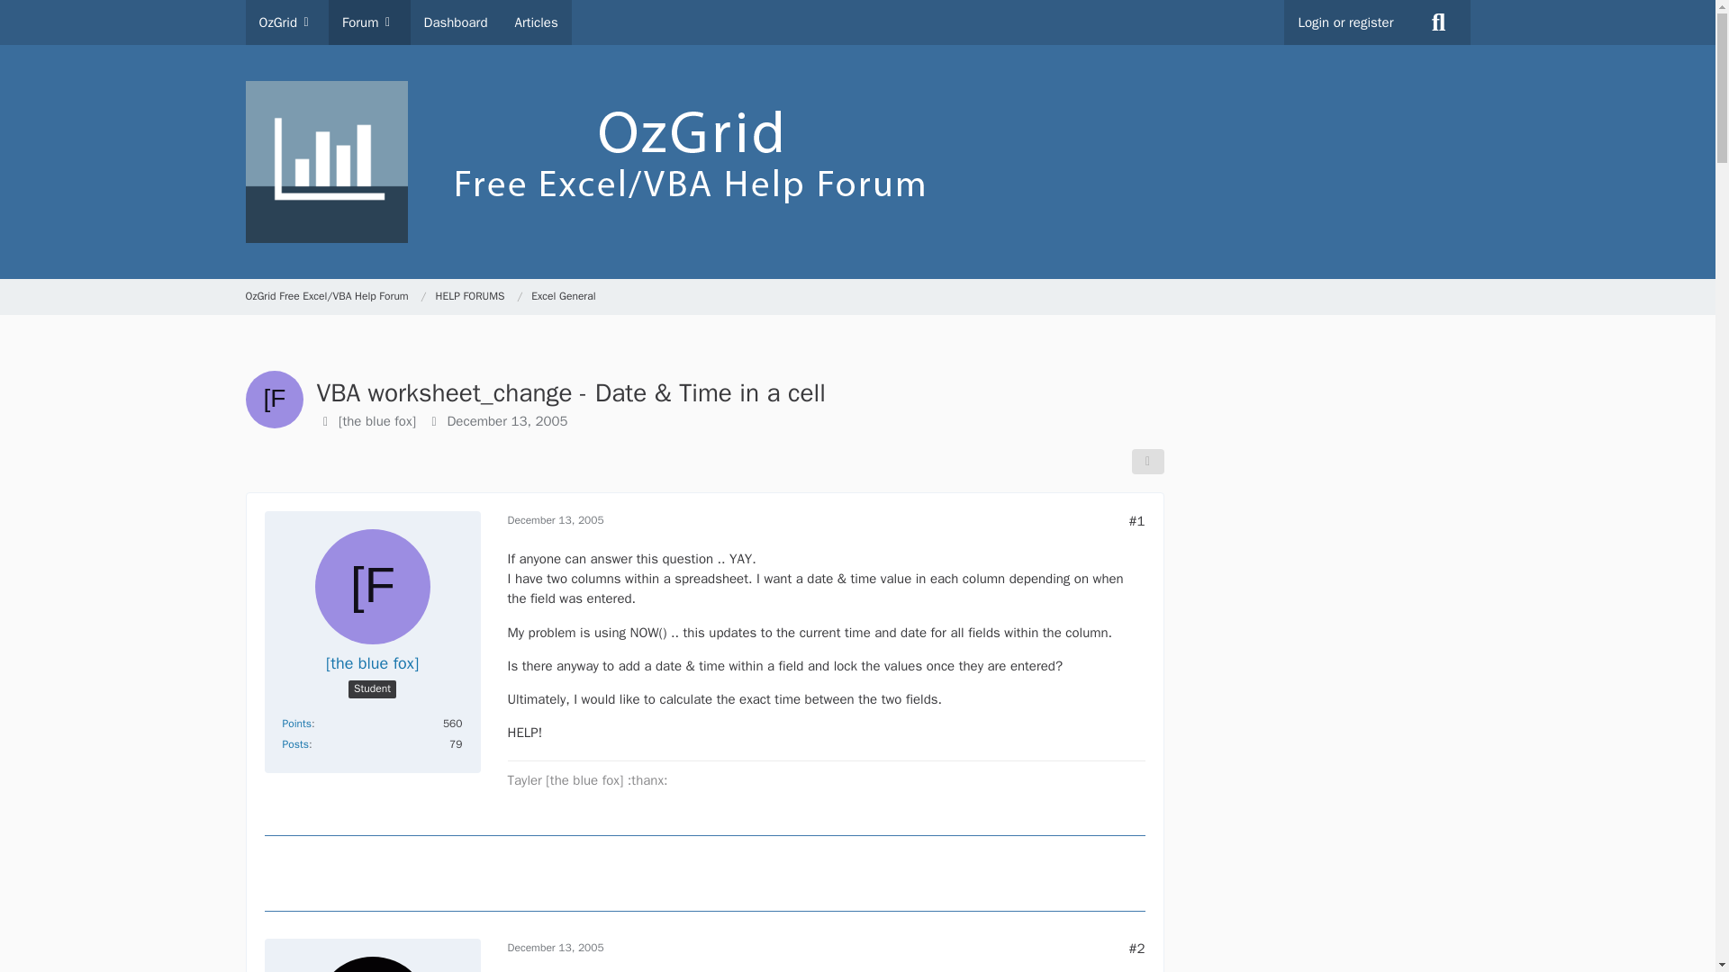 This screenshot has width=1729, height=972. I want to click on HELP FORUMS, so click(479, 297).